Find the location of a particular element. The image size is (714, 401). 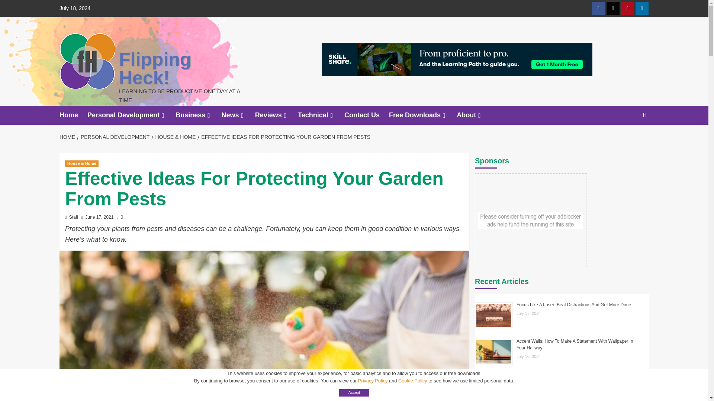

LinkedIn is located at coordinates (642, 8).